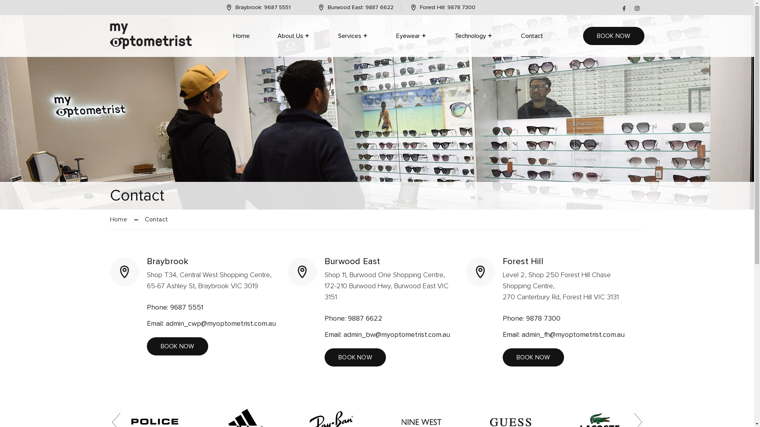 Image resolution: width=760 pixels, height=427 pixels. What do you see at coordinates (426, 60) in the screenshot?
I see `Frames` at bounding box center [426, 60].